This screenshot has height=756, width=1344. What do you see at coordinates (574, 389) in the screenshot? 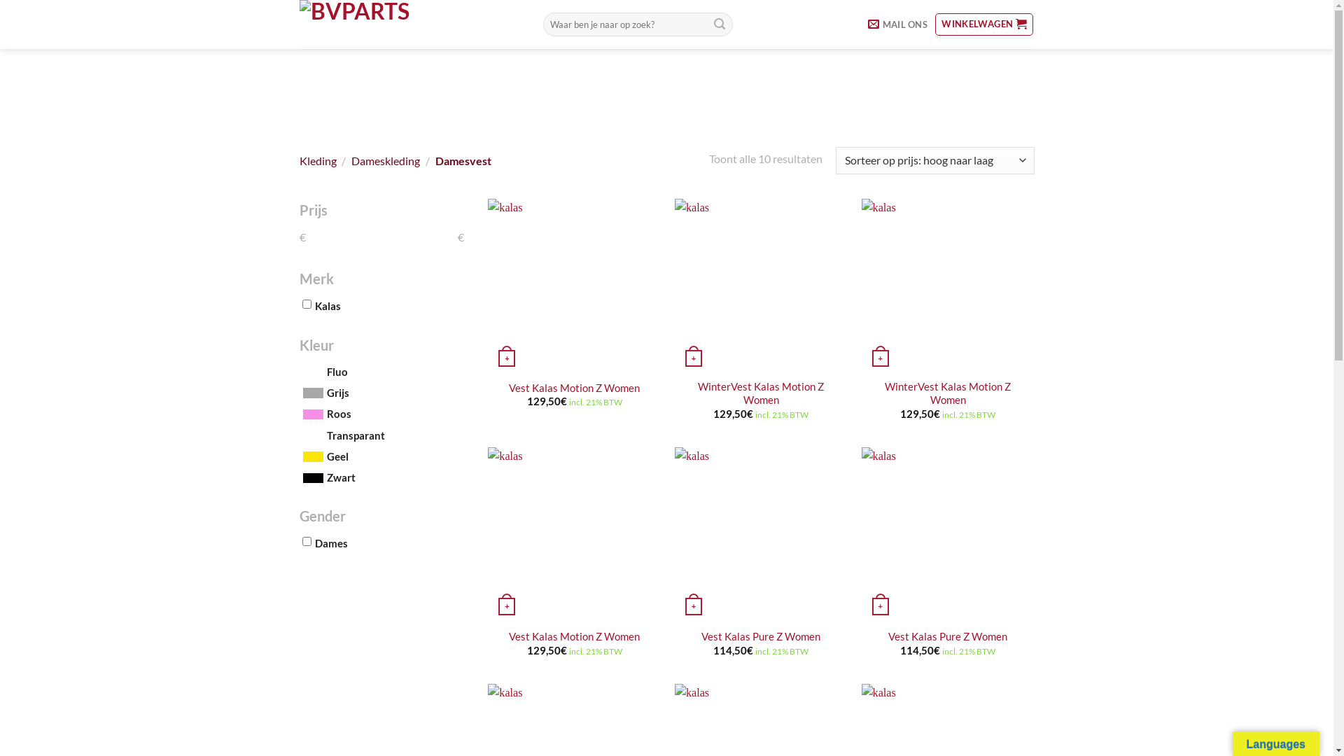
I see `Vest Kalas Motion Z Women` at bounding box center [574, 389].